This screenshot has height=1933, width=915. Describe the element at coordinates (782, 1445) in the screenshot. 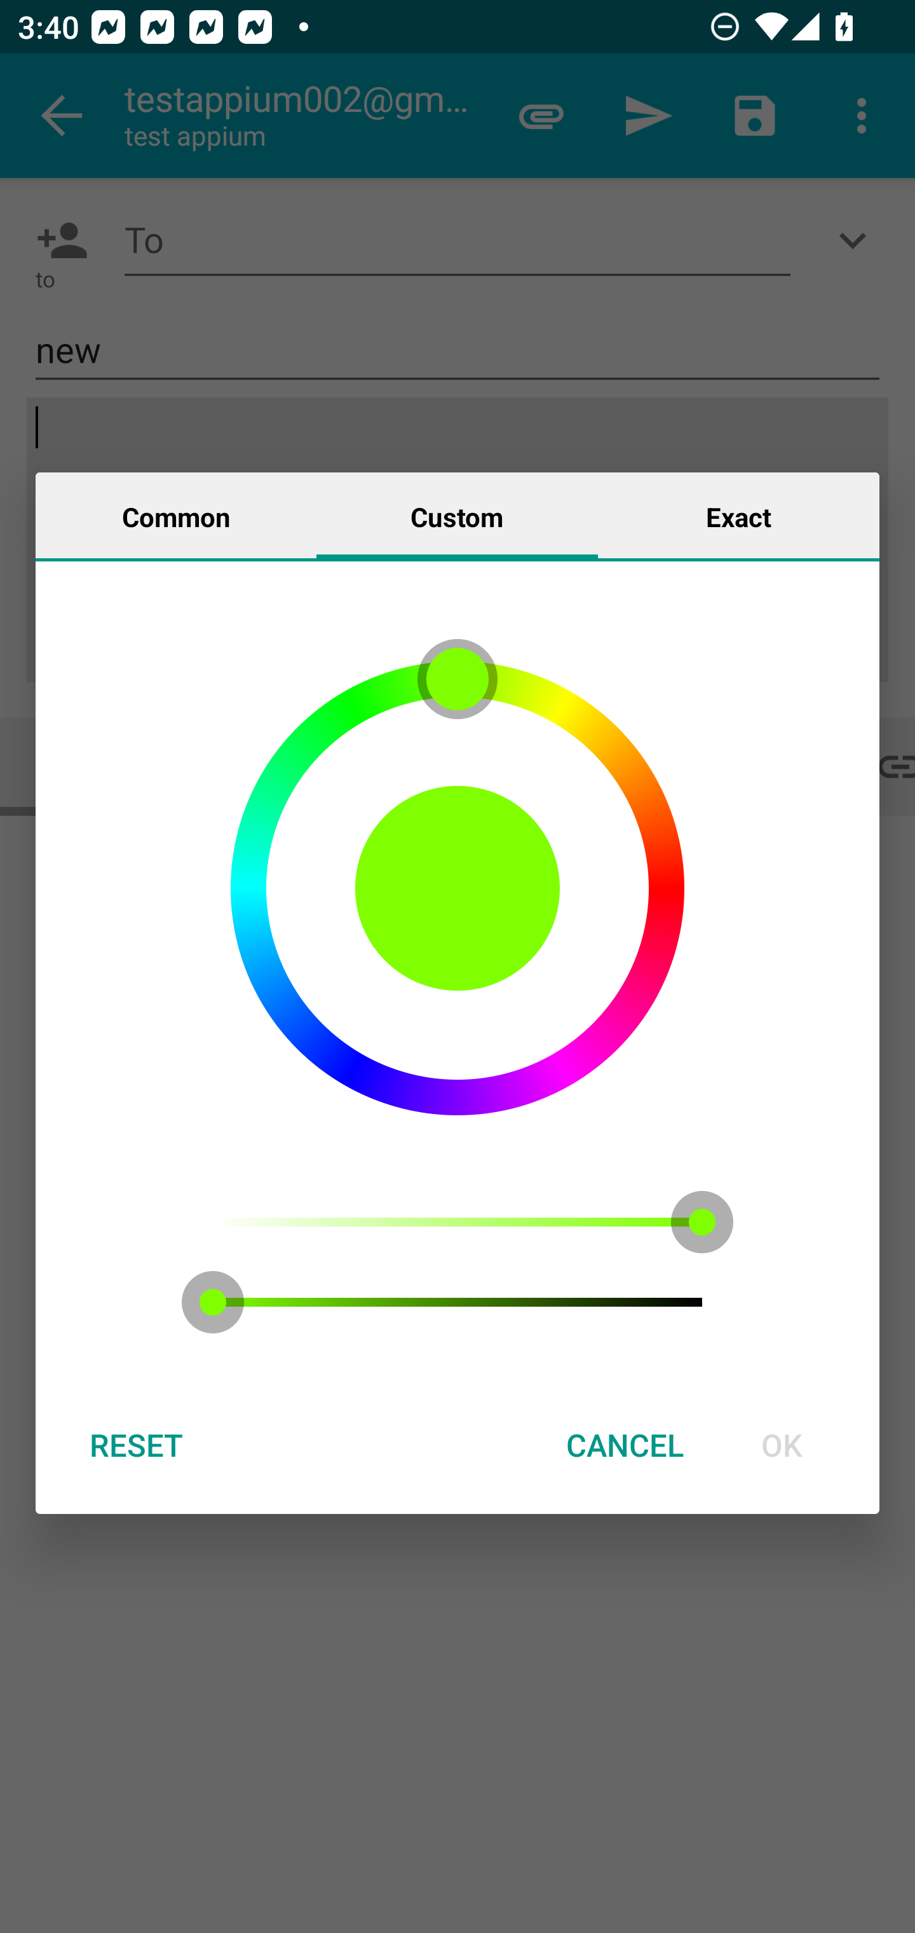

I see `OK` at that location.